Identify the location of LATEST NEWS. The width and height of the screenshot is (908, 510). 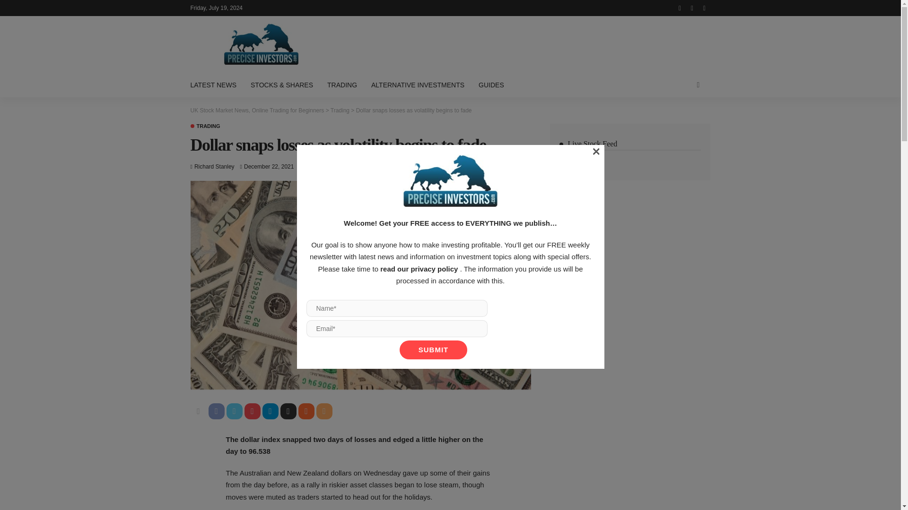
(217, 85).